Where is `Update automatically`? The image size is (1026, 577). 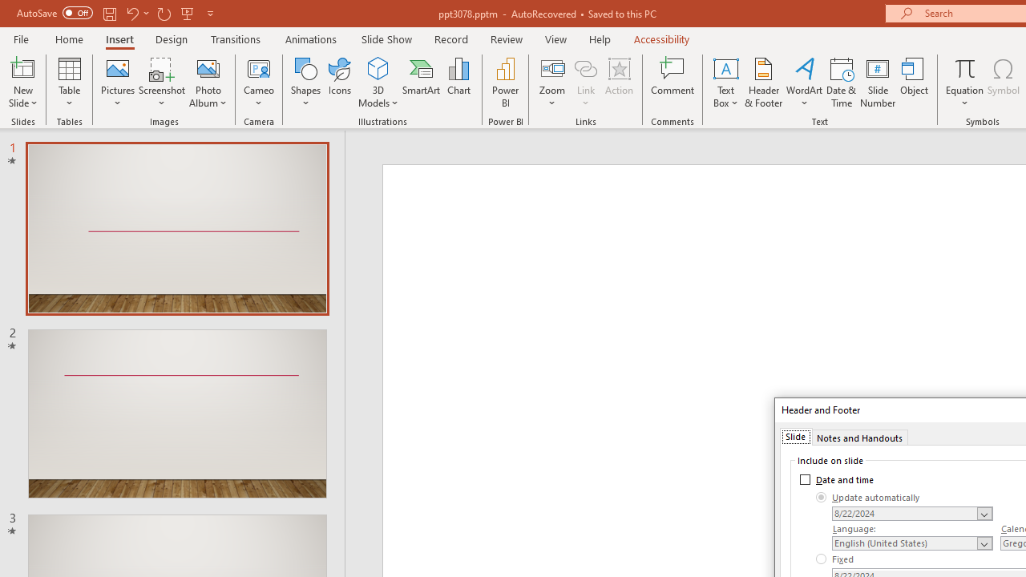 Update automatically is located at coordinates (868, 497).